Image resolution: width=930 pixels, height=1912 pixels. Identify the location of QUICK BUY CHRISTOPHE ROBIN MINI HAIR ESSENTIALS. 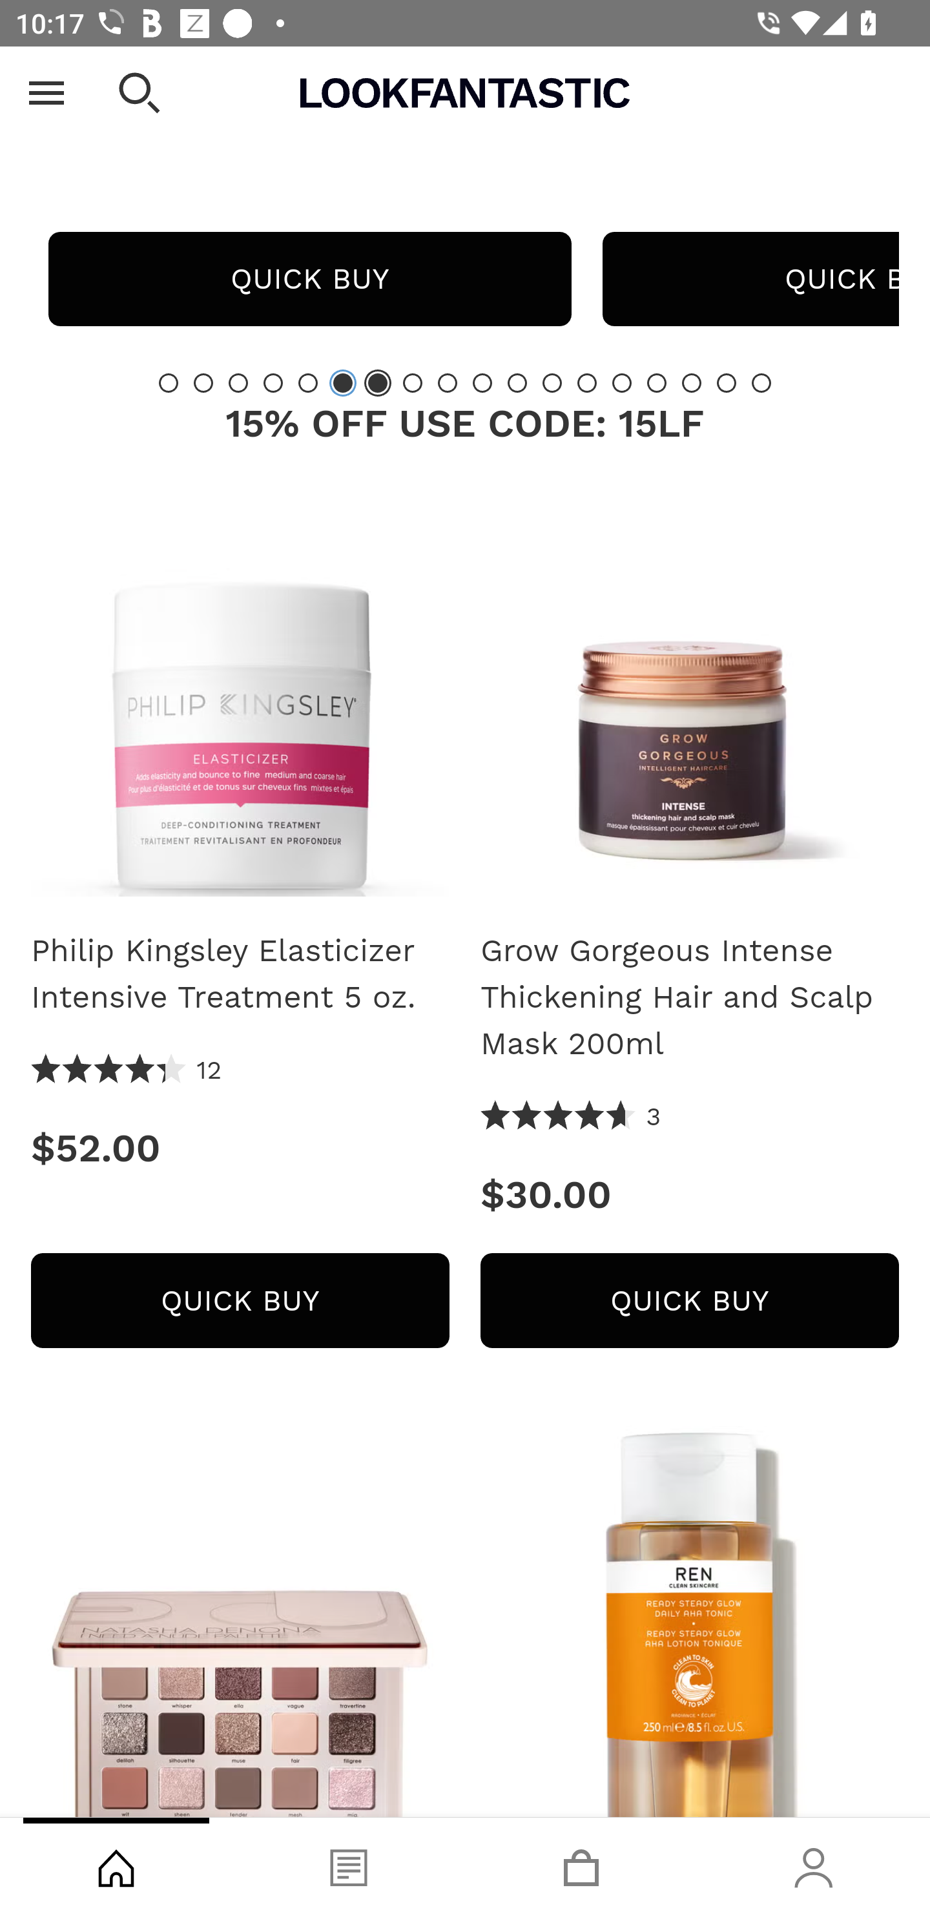
(310, 279).